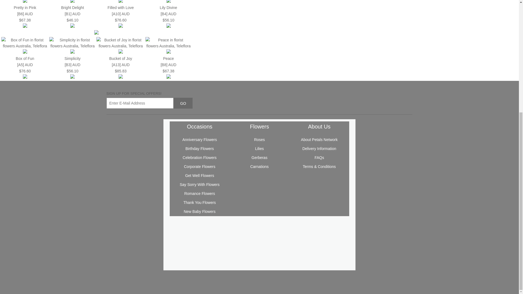 This screenshot has width=523, height=294. I want to click on Pretty in Pink in Mackay, Australia, Teleflora, so click(25, 8).